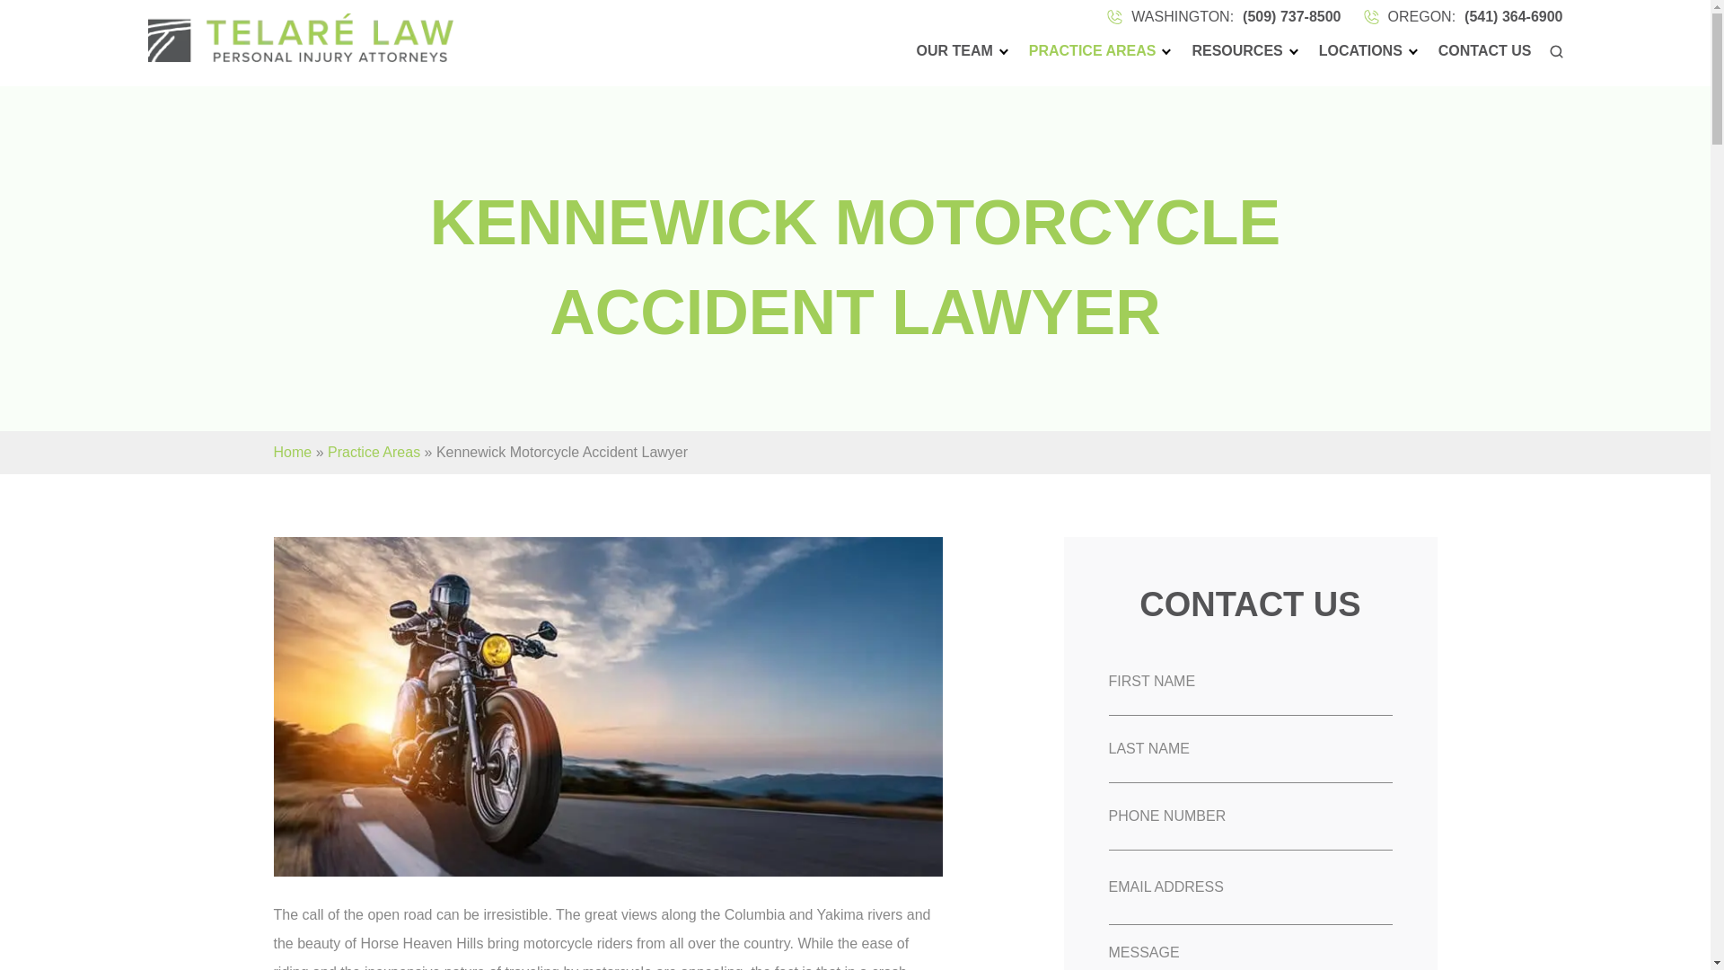  What do you see at coordinates (1360, 51) in the screenshot?
I see `LOCATIONS` at bounding box center [1360, 51].